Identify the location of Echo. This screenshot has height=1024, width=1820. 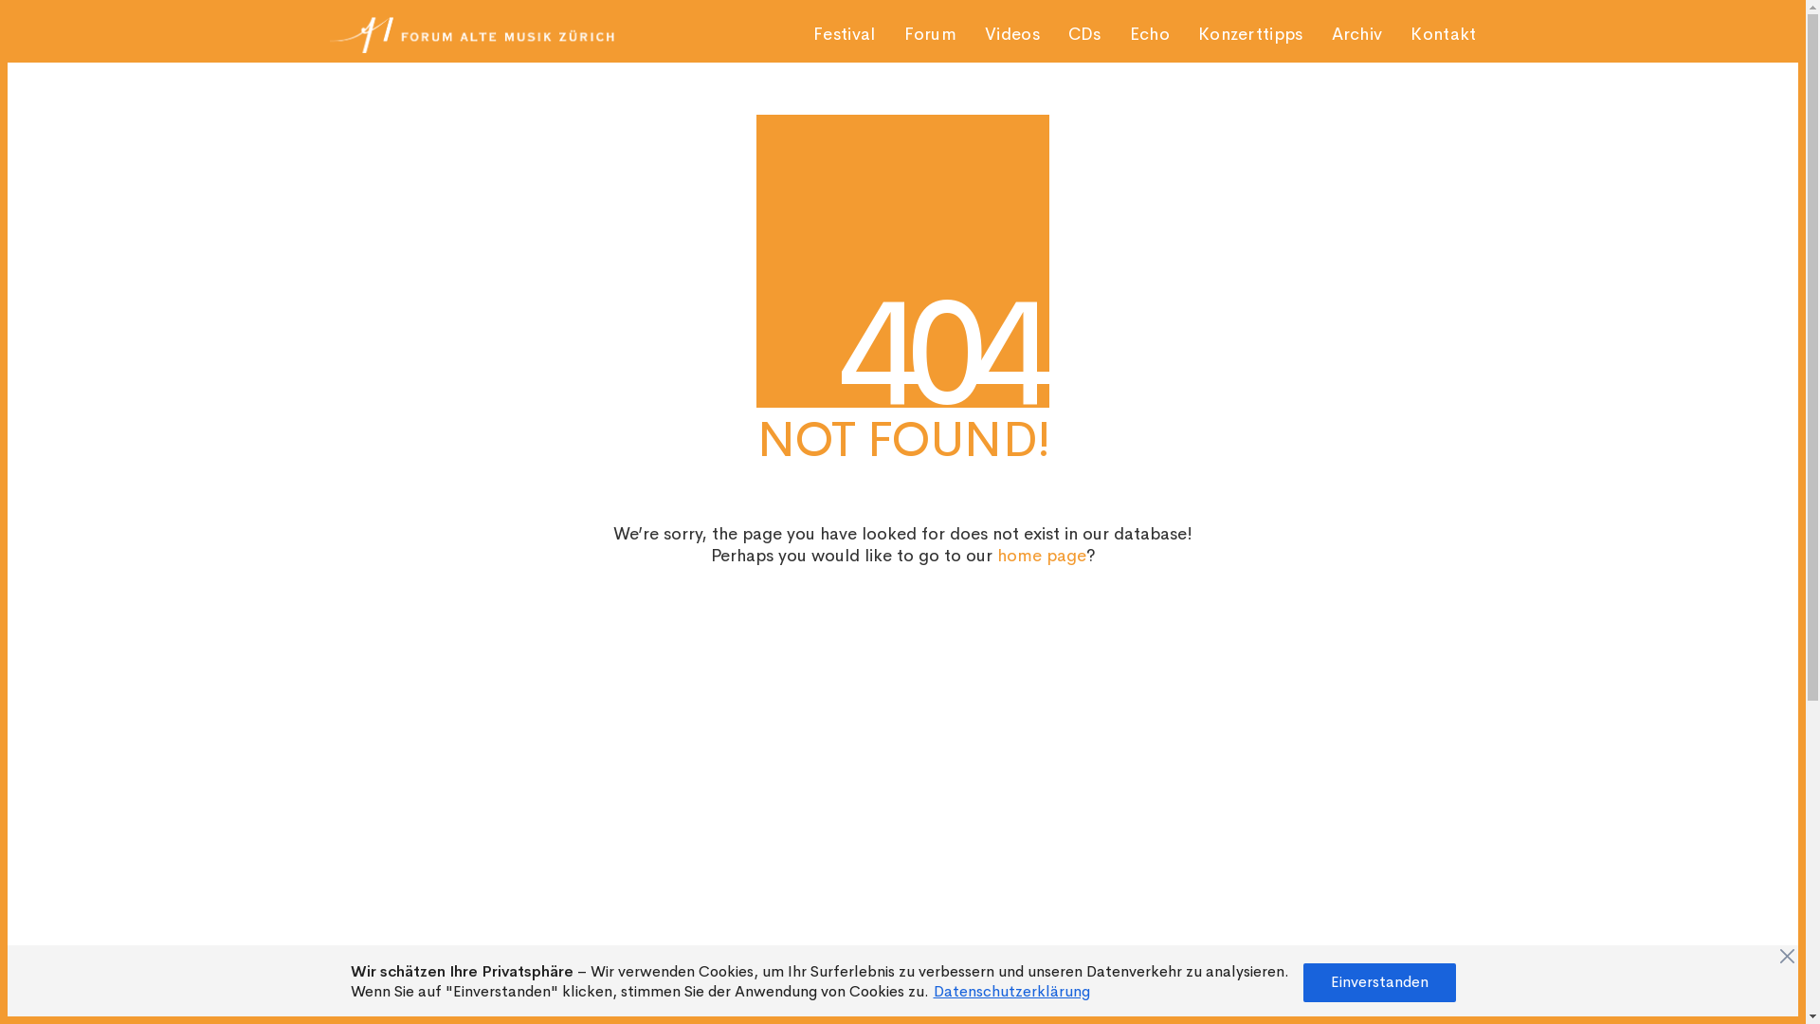
(347, 755).